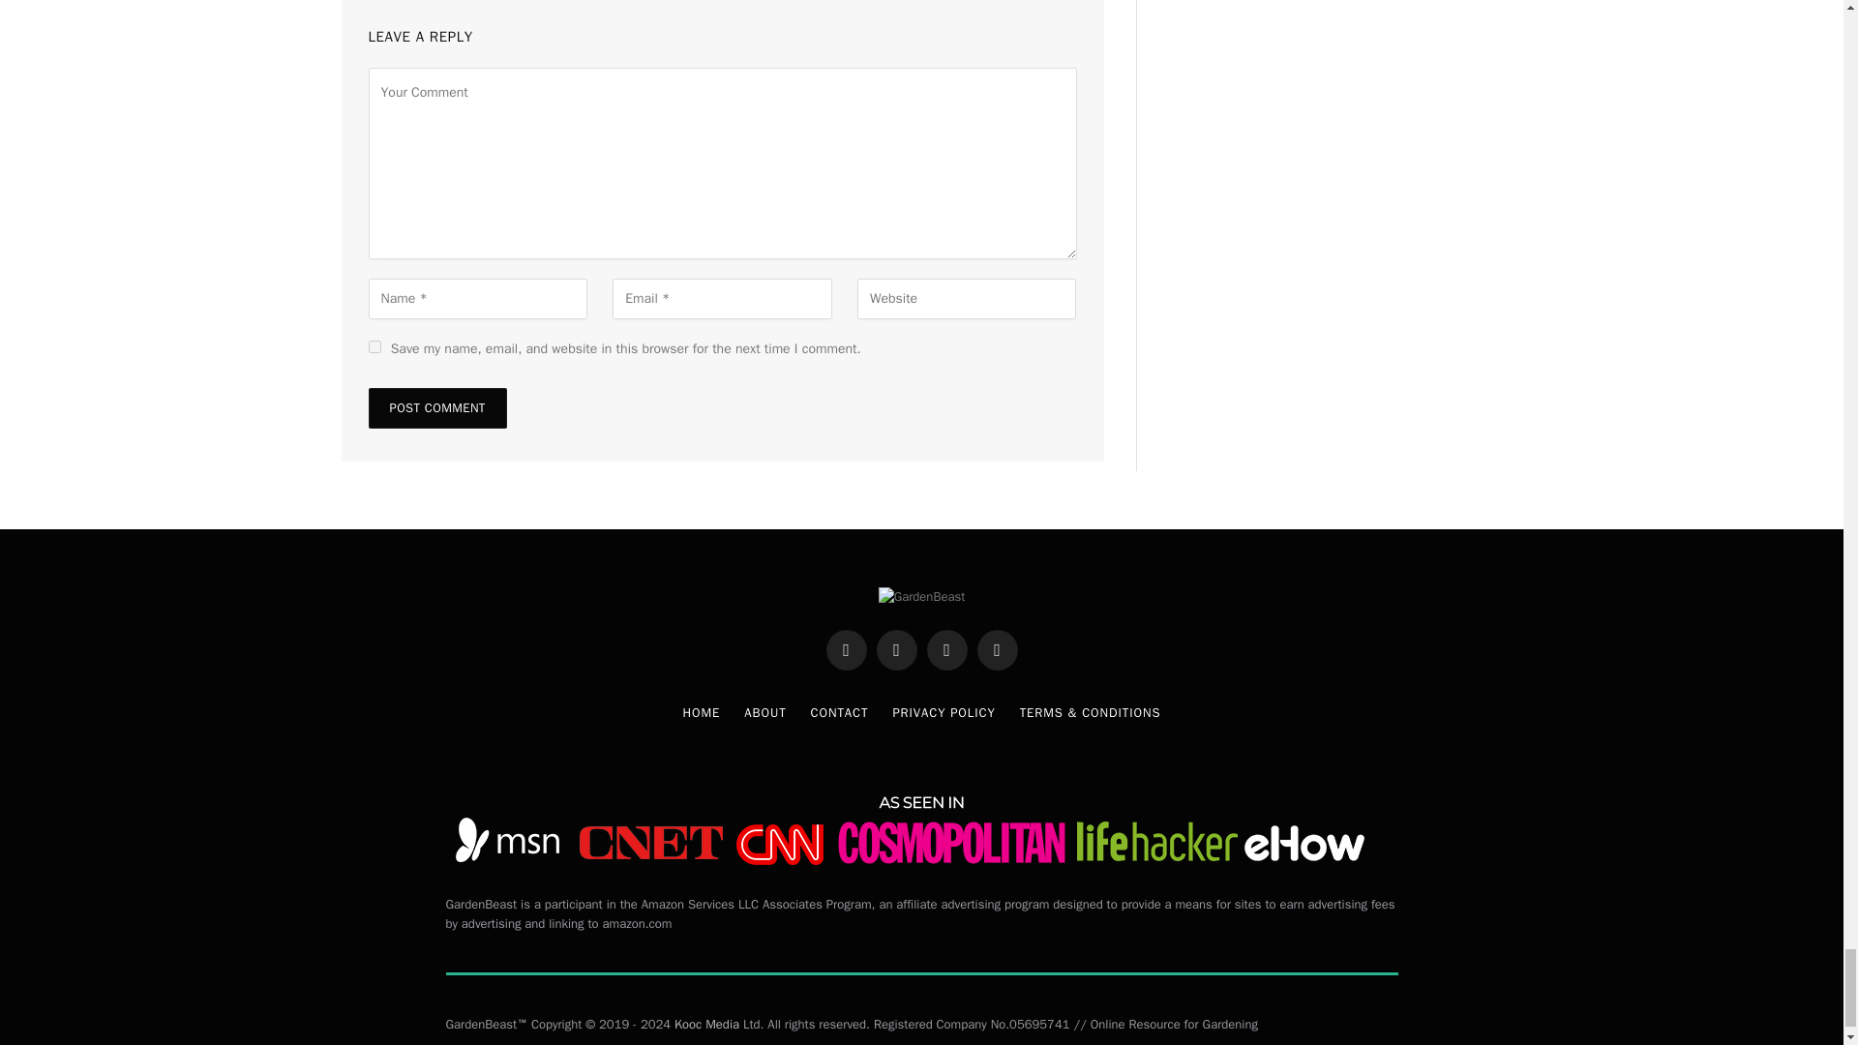  What do you see at coordinates (374, 346) in the screenshot?
I see `yes` at bounding box center [374, 346].